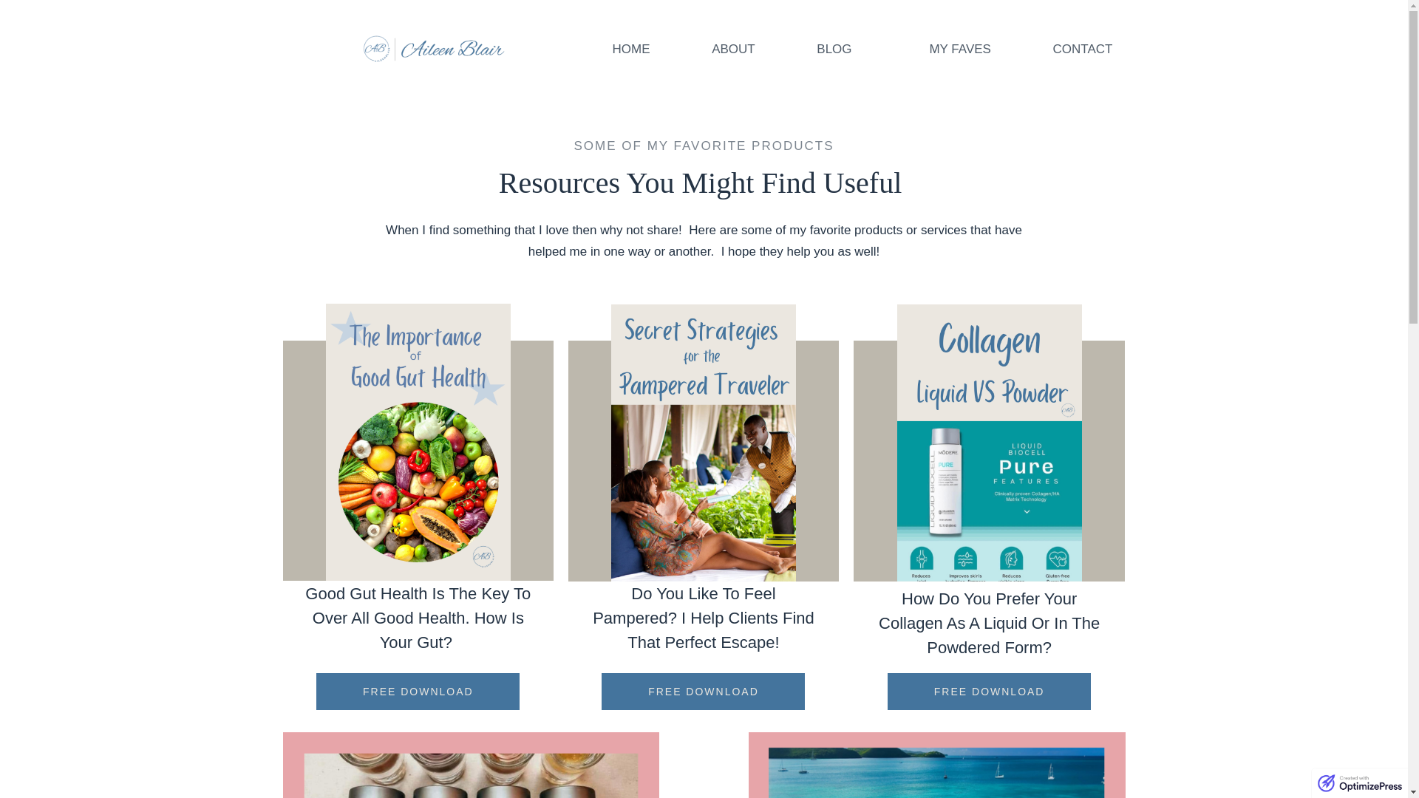  I want to click on FREE DOWNLOAD, so click(989, 692).